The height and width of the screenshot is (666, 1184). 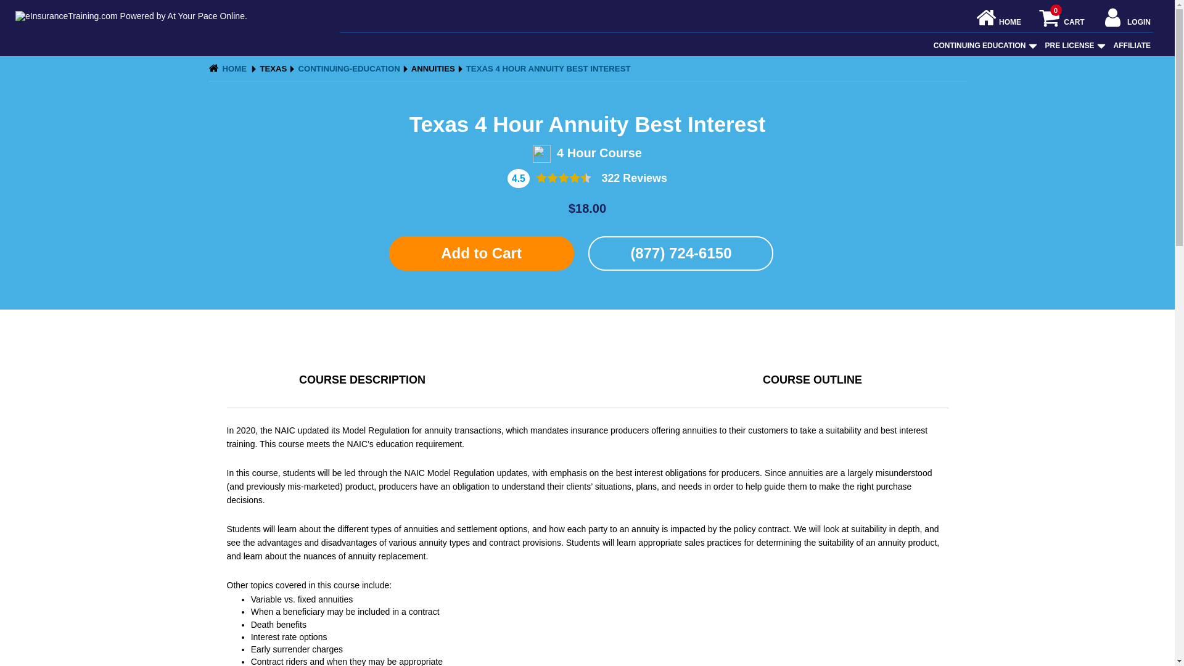 I want to click on CONTINUING EDUCATION, so click(x=1126, y=22).